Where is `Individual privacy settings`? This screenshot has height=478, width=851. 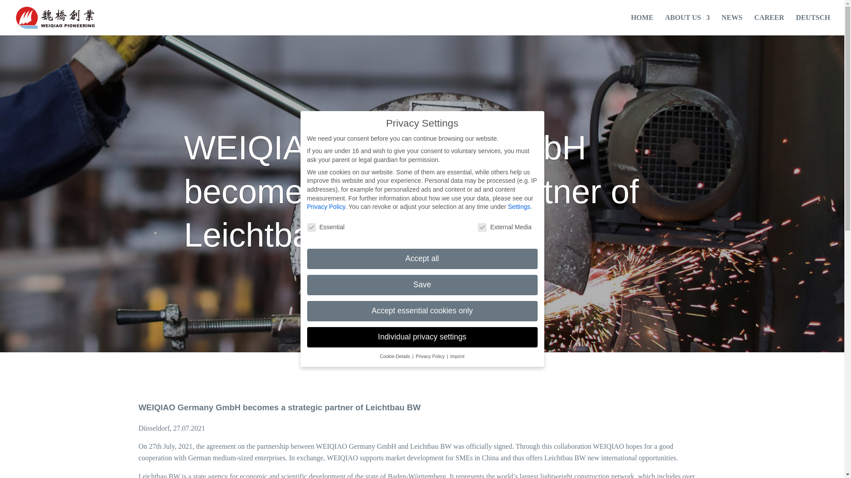
Individual privacy settings is located at coordinates (422, 337).